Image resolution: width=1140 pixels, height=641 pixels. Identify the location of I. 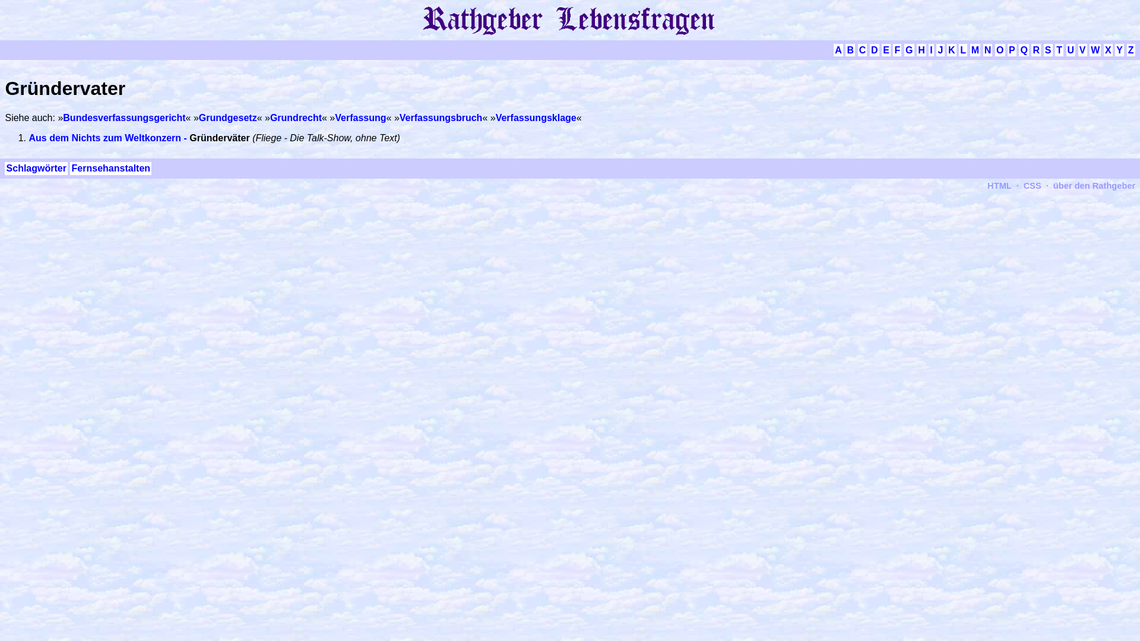
(931, 50).